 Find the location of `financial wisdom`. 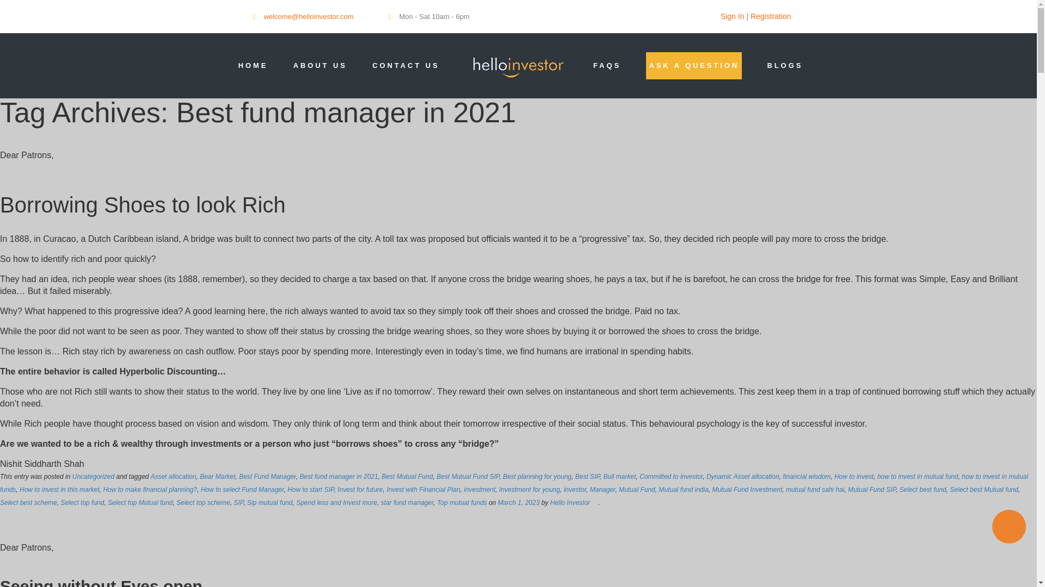

financial wisdom is located at coordinates (807, 477).